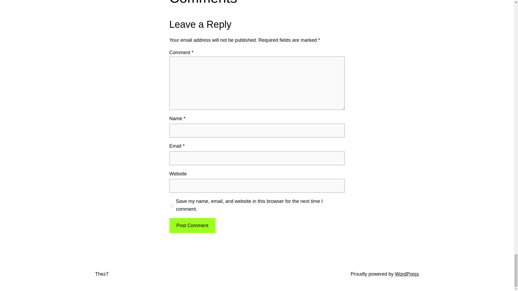  Describe the element at coordinates (192, 226) in the screenshot. I see `Post Comment` at that location.